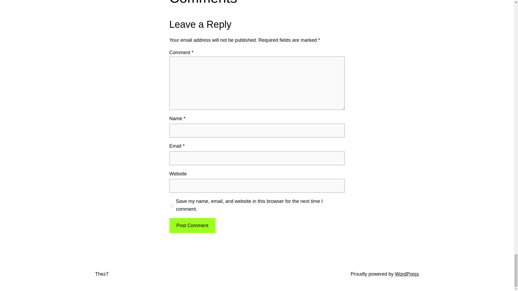  Describe the element at coordinates (192, 226) in the screenshot. I see `Post Comment` at that location.